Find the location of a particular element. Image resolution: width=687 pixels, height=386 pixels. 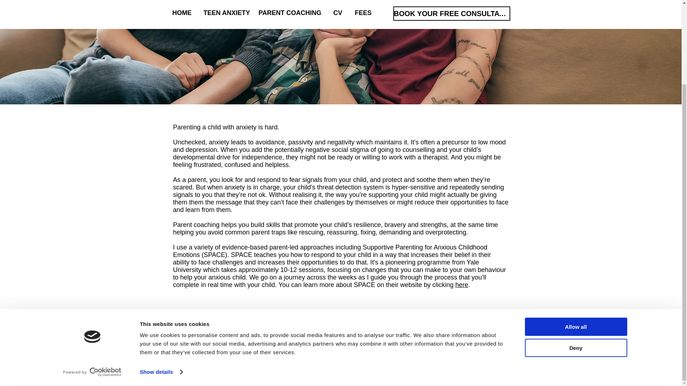

Deny is located at coordinates (575, 244).